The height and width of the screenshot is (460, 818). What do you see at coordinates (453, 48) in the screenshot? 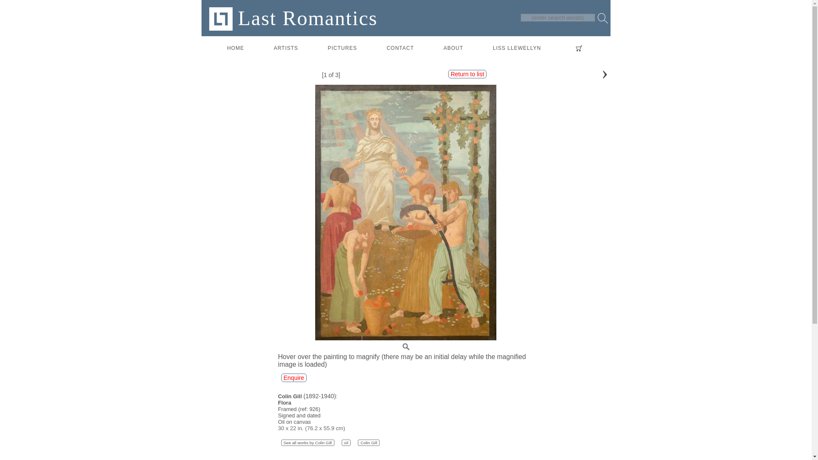
I see `ABOUT` at bounding box center [453, 48].